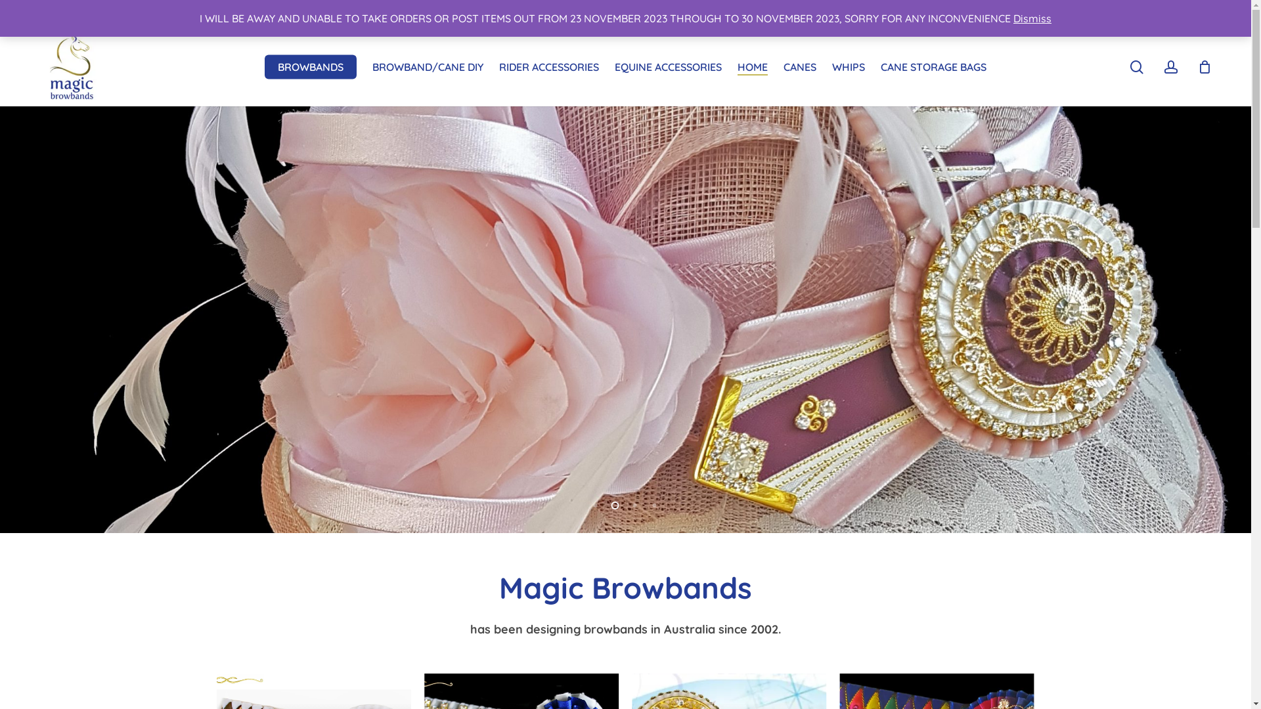 The image size is (1261, 709). What do you see at coordinates (347, 549) in the screenshot?
I see `Shipping and Returns Policy` at bounding box center [347, 549].